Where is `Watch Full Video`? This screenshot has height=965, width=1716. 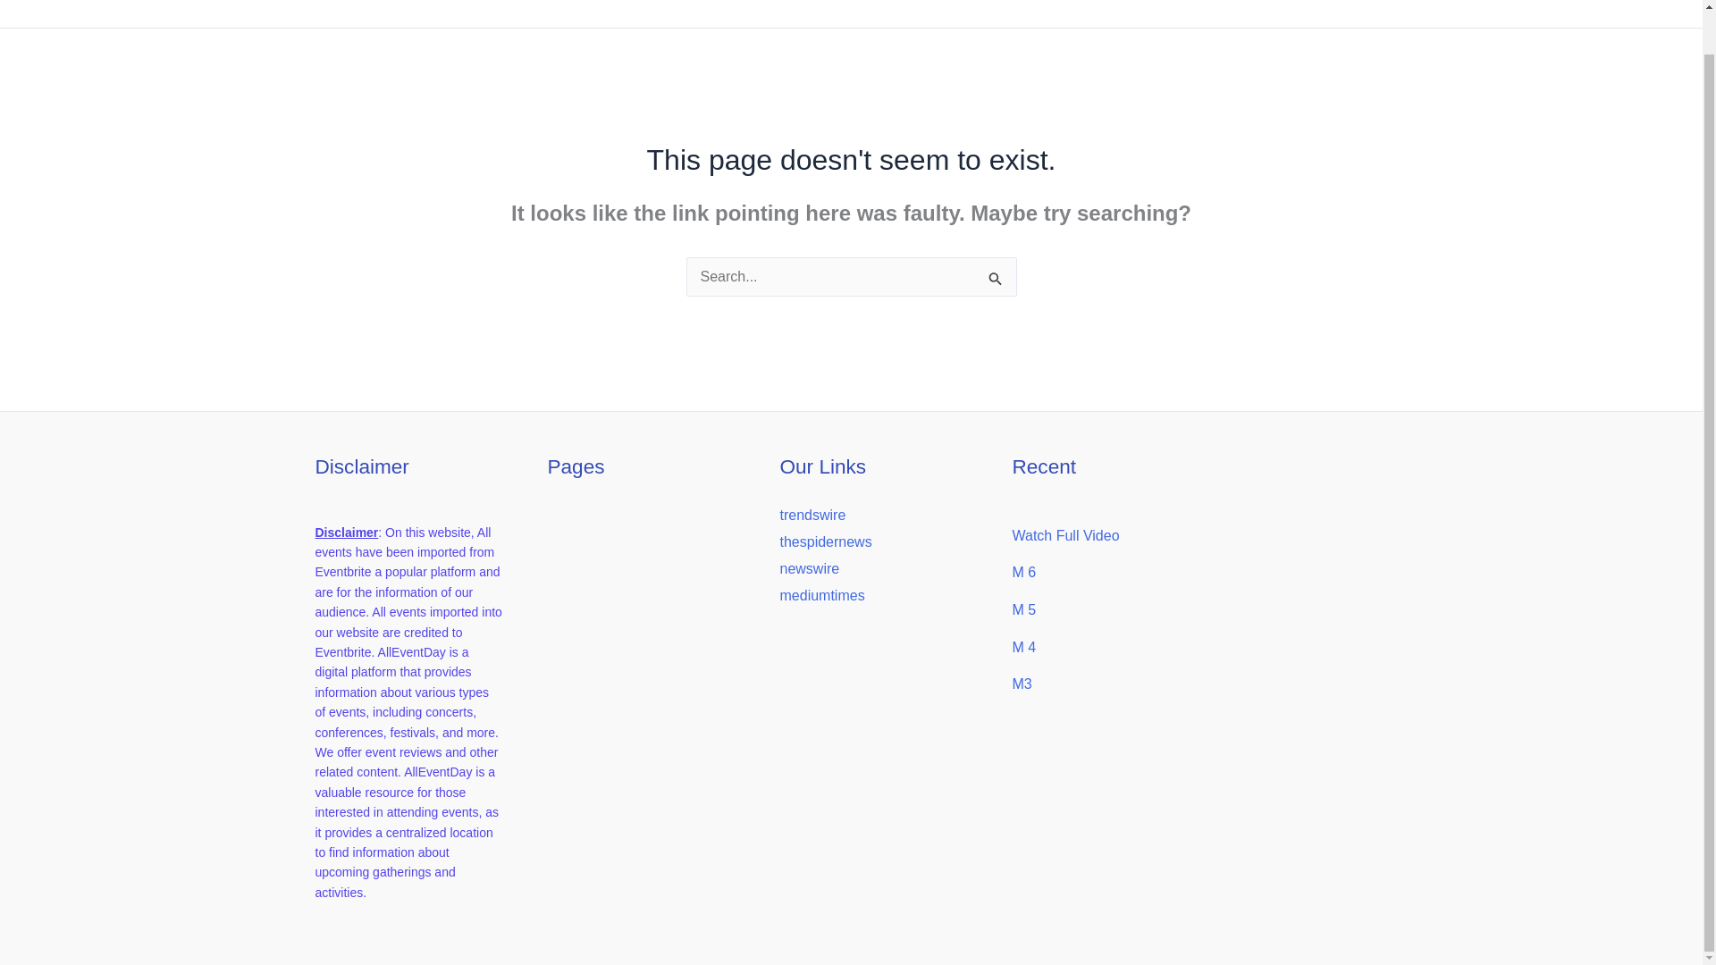 Watch Full Video is located at coordinates (1065, 535).